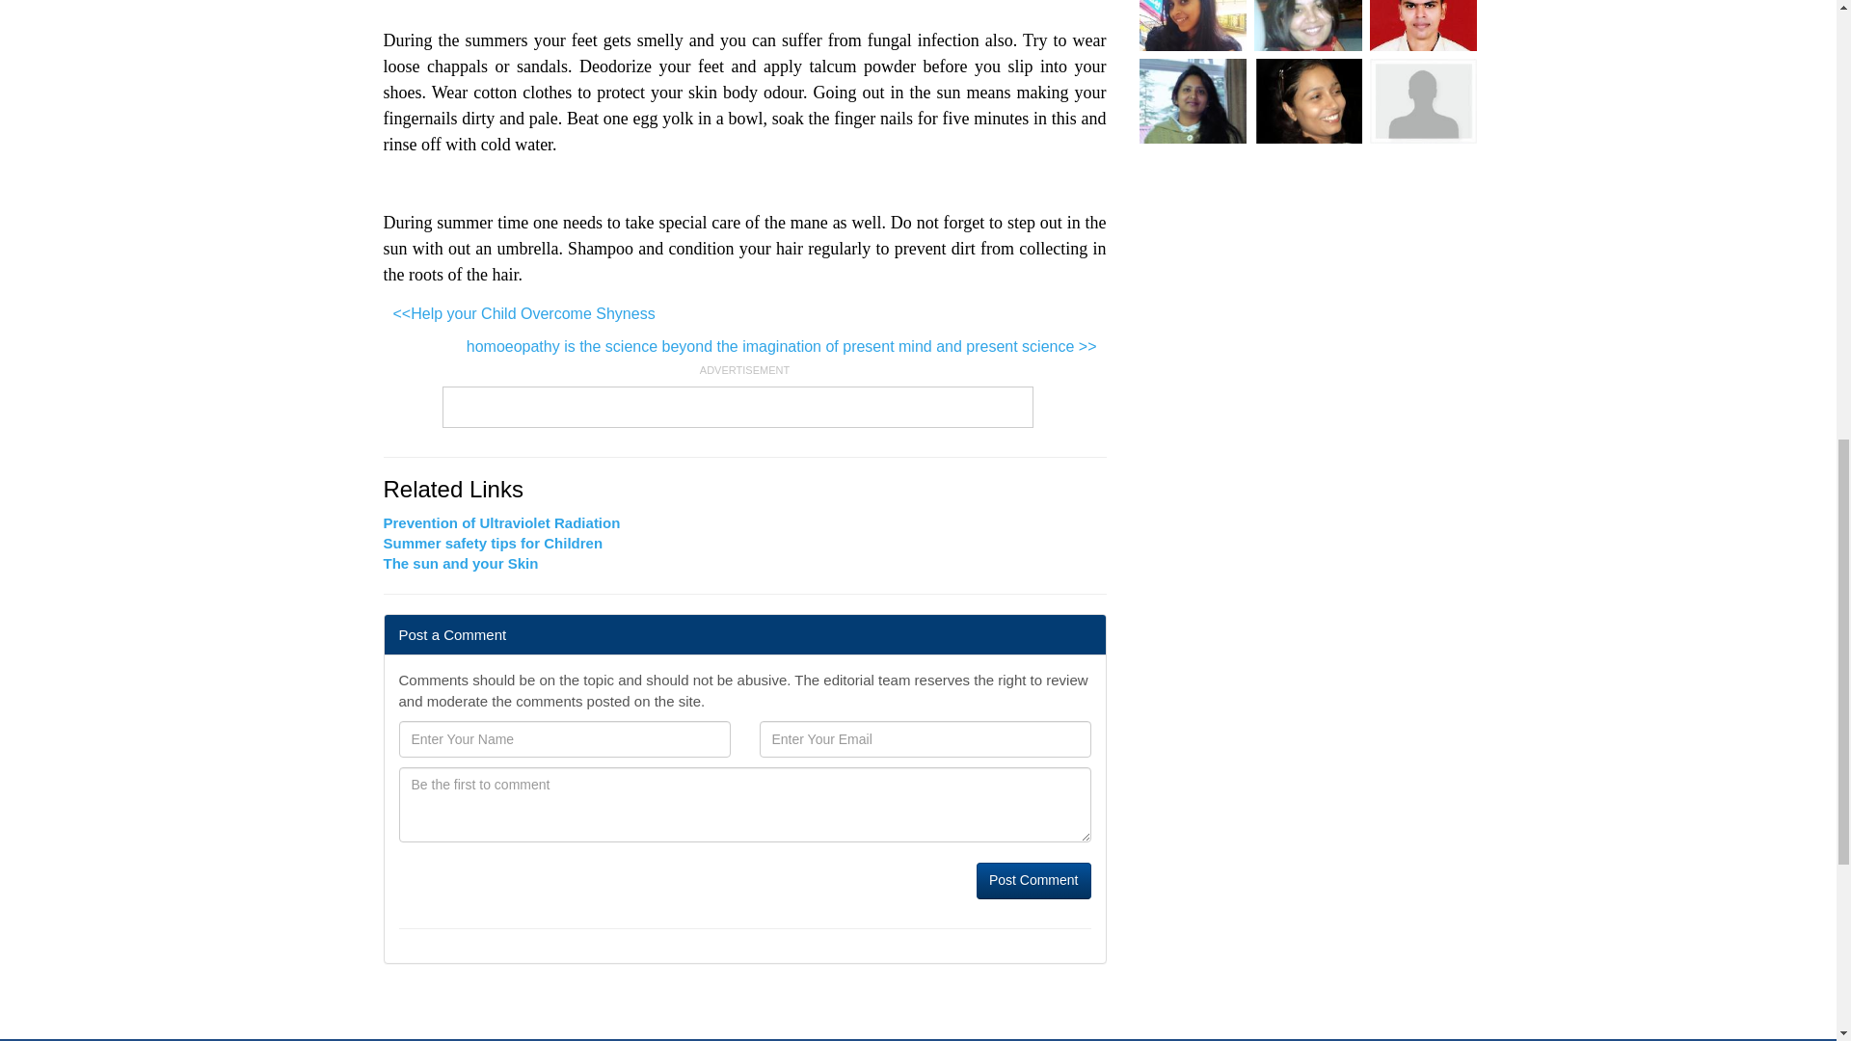  I want to click on Antony76, so click(1423, 25).